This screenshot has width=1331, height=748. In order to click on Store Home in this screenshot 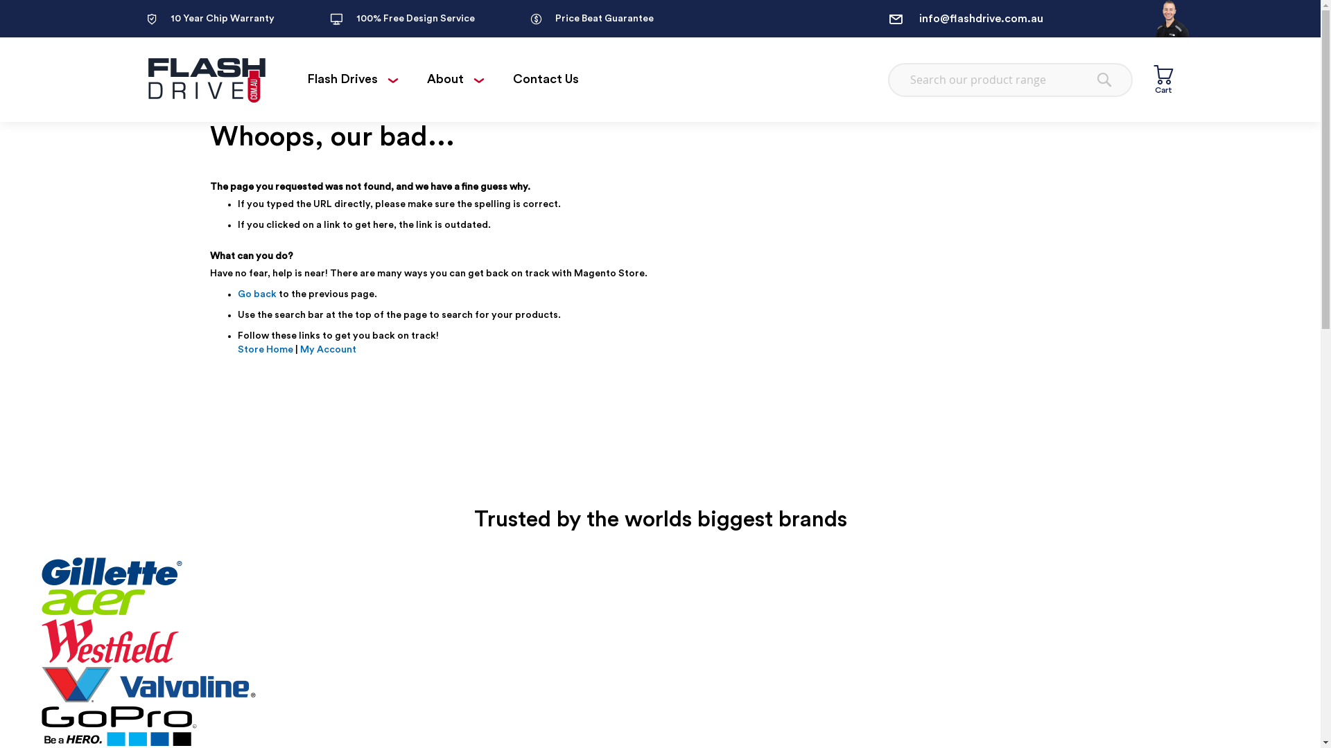, I will do `click(265, 350)`.